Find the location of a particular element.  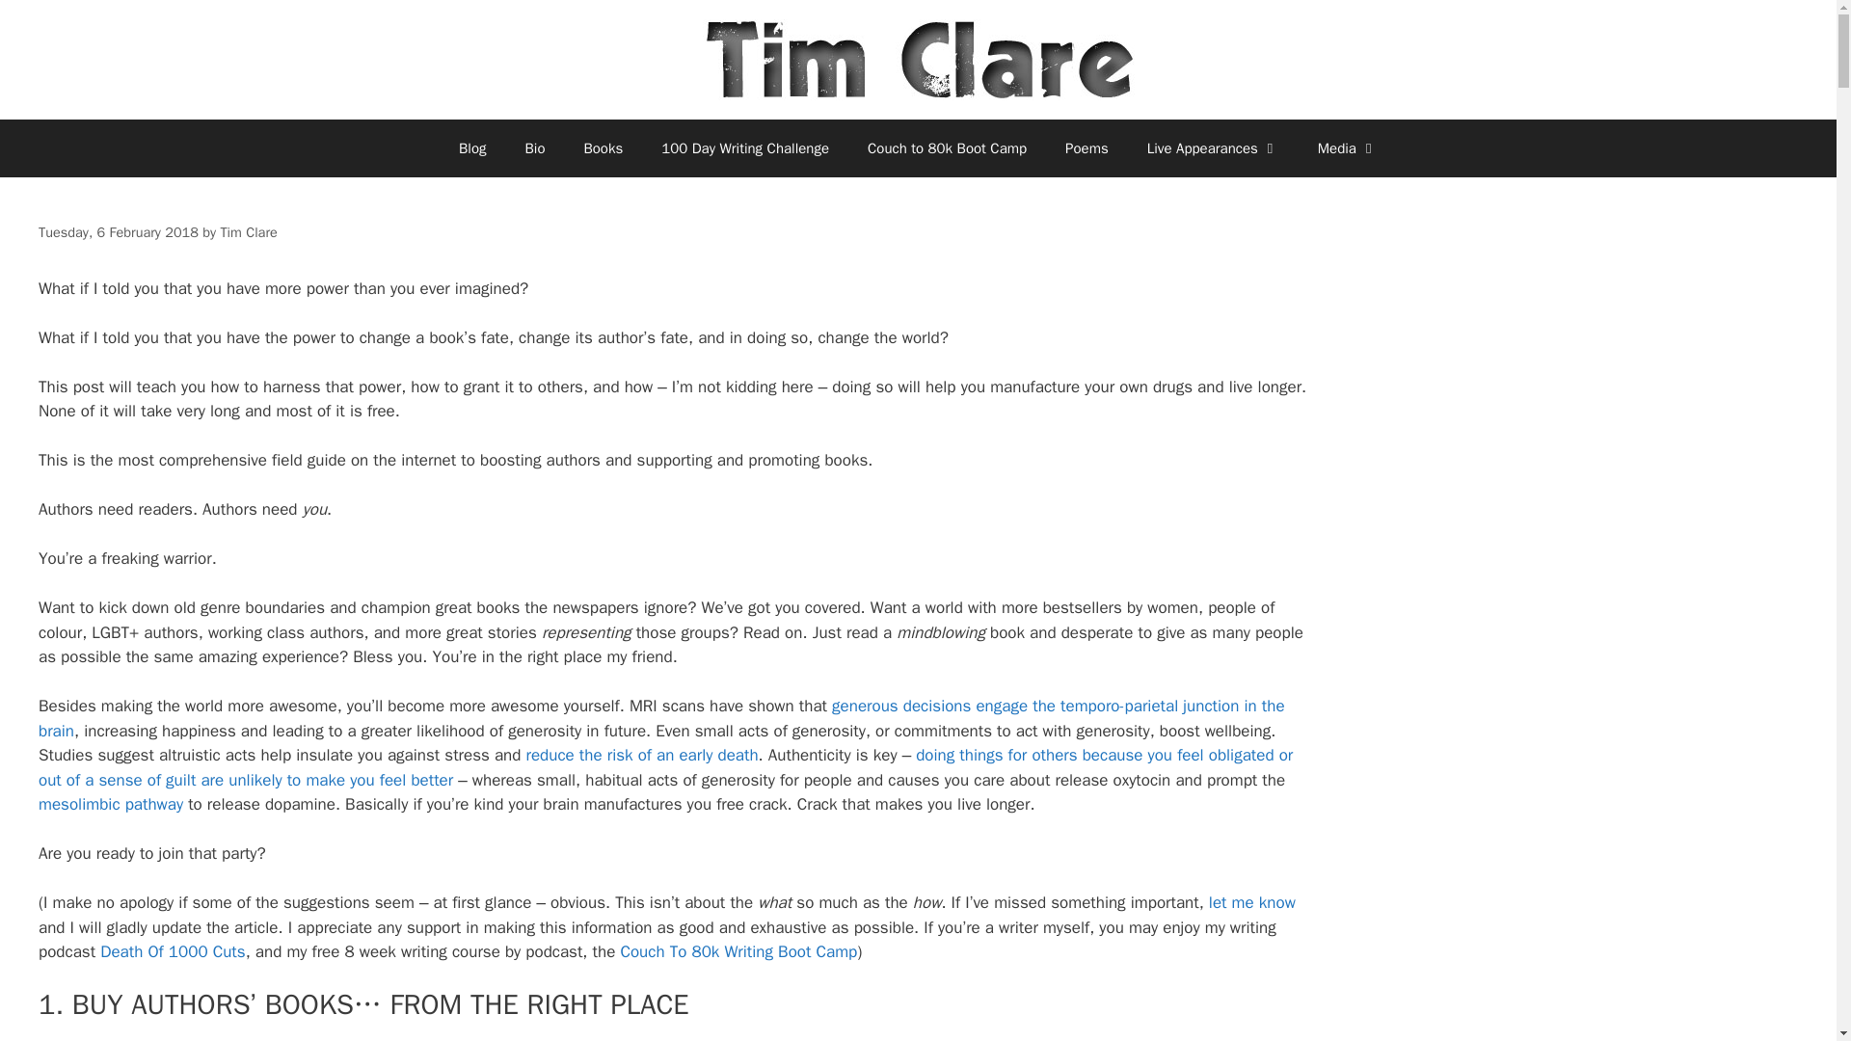

reduce the risk of an early death is located at coordinates (642, 755).